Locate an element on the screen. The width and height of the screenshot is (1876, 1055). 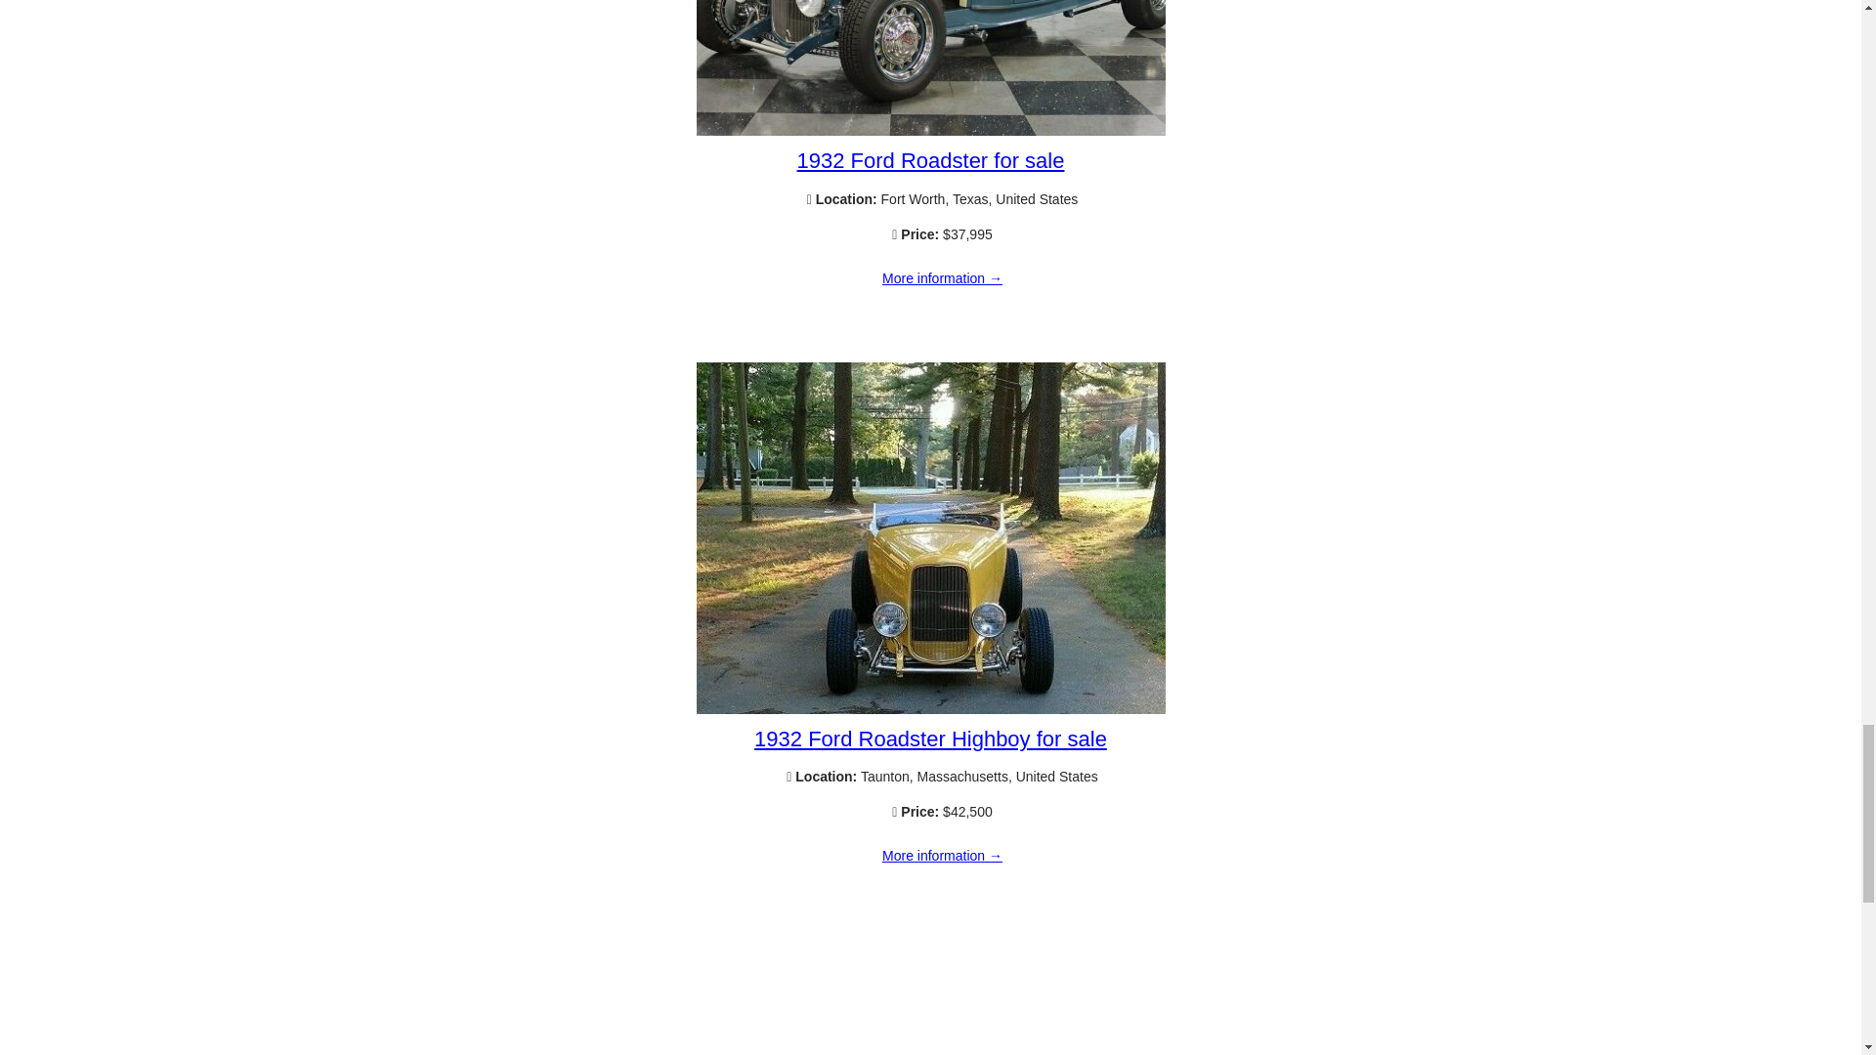
1932 Ford Roadster for sale is located at coordinates (931, 160).